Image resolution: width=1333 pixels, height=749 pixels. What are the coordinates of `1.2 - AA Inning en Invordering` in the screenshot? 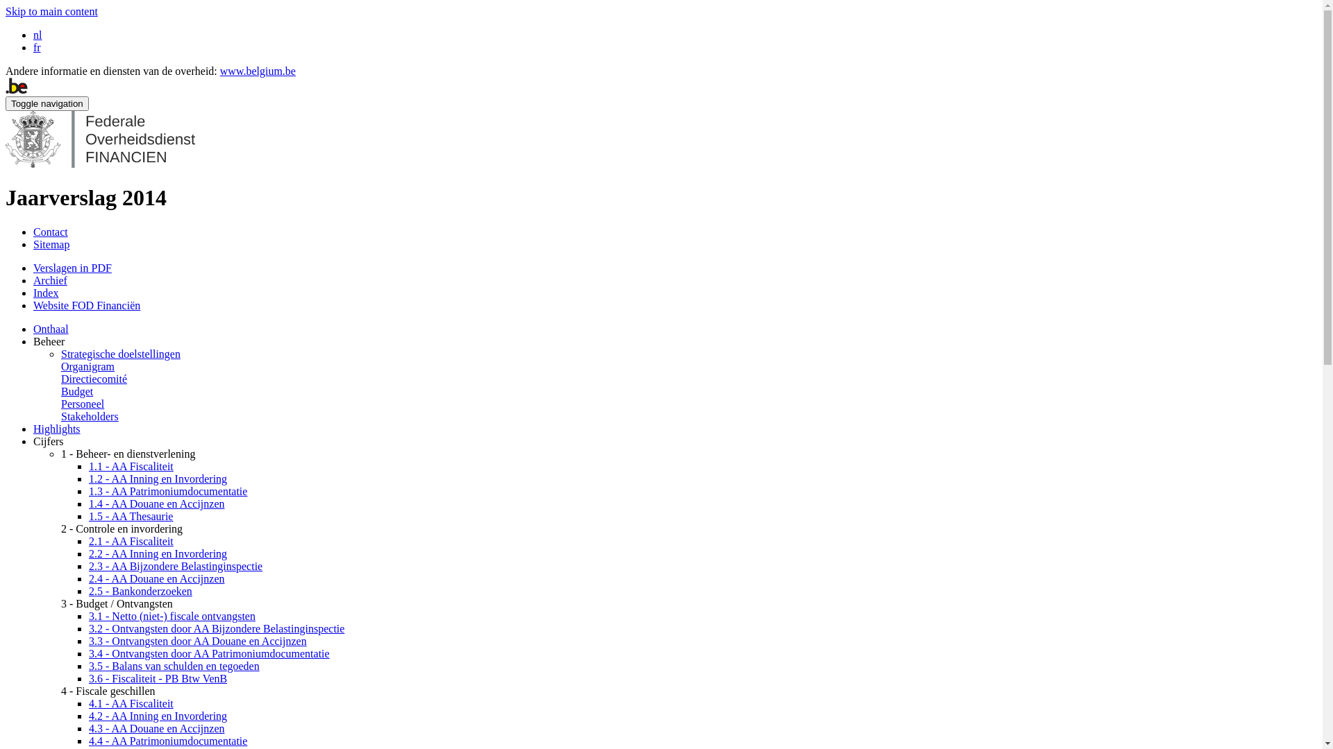 It's located at (158, 479).